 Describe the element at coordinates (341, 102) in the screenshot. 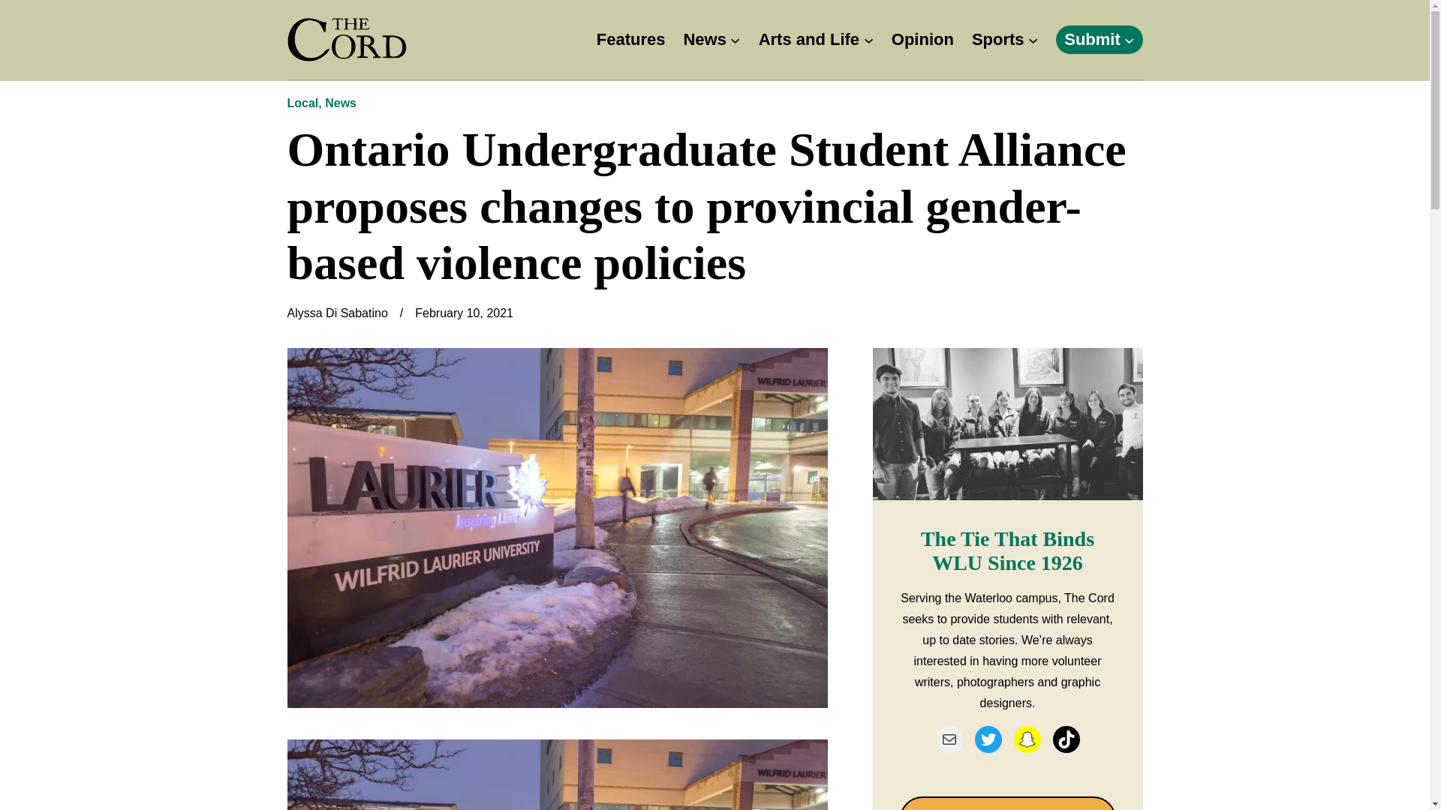

I see `News` at that location.